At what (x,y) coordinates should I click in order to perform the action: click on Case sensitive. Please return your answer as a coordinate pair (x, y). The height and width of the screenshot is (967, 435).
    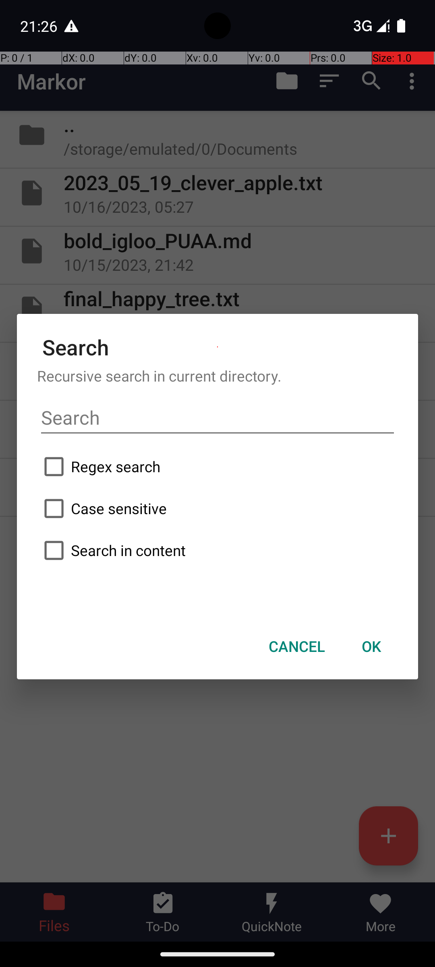
    Looking at the image, I should click on (217, 508).